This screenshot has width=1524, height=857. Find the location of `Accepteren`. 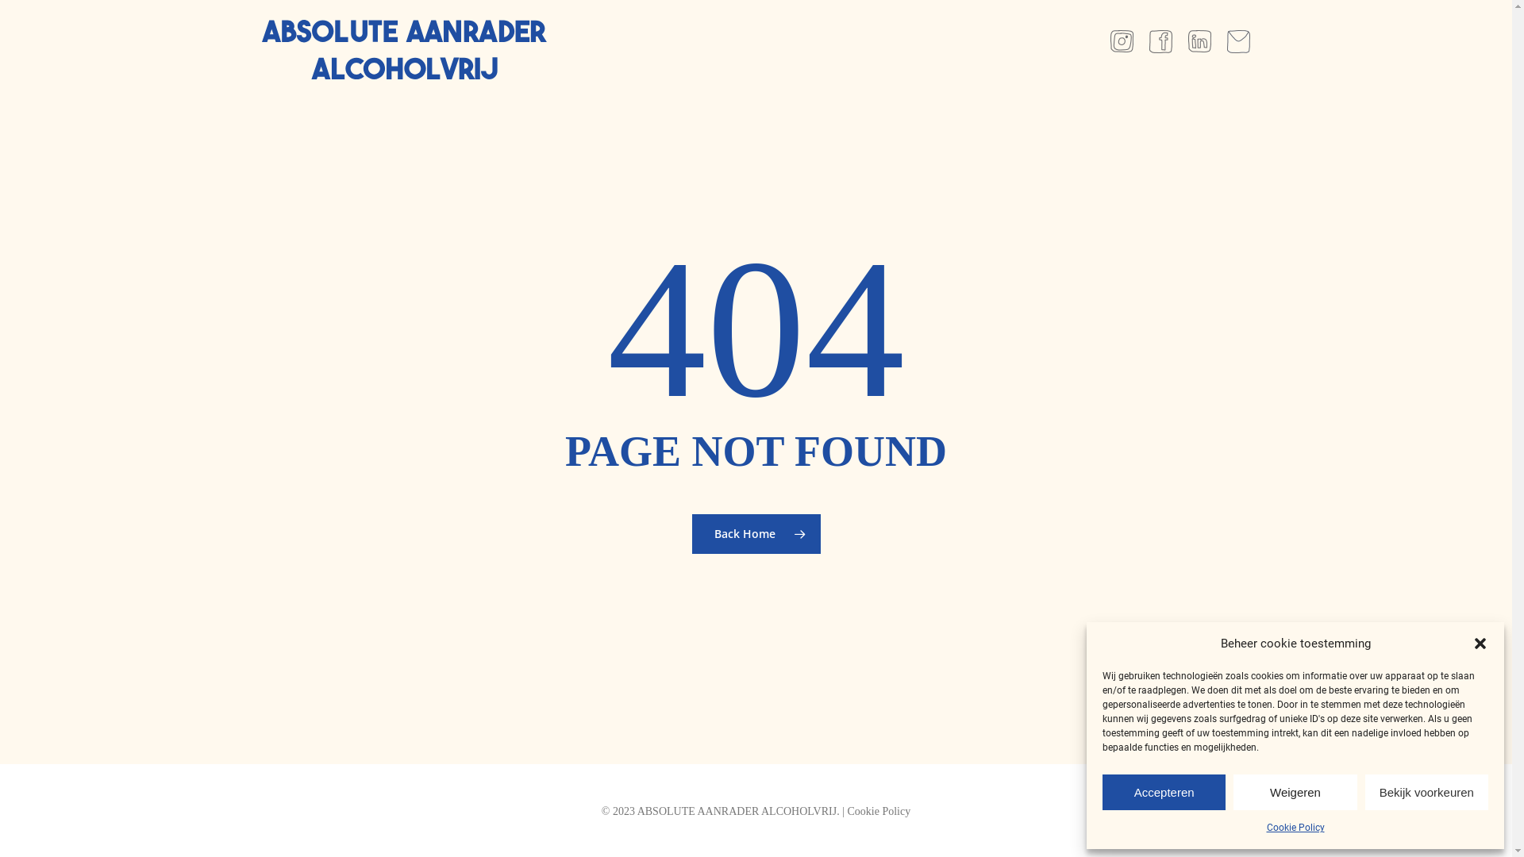

Accepteren is located at coordinates (1164, 792).